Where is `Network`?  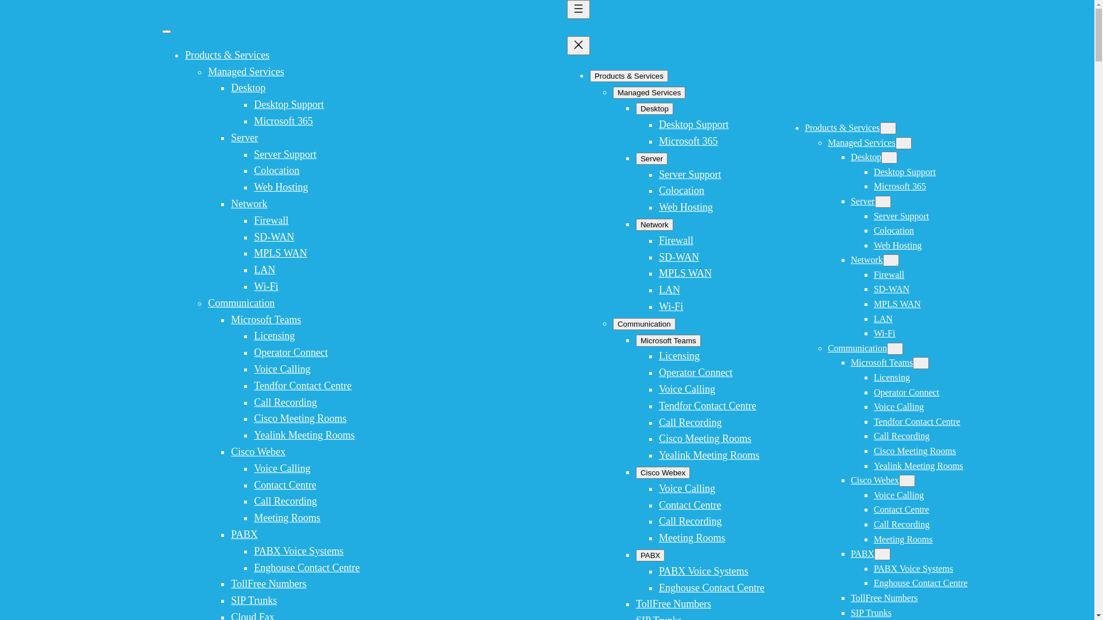
Network is located at coordinates (867, 259).